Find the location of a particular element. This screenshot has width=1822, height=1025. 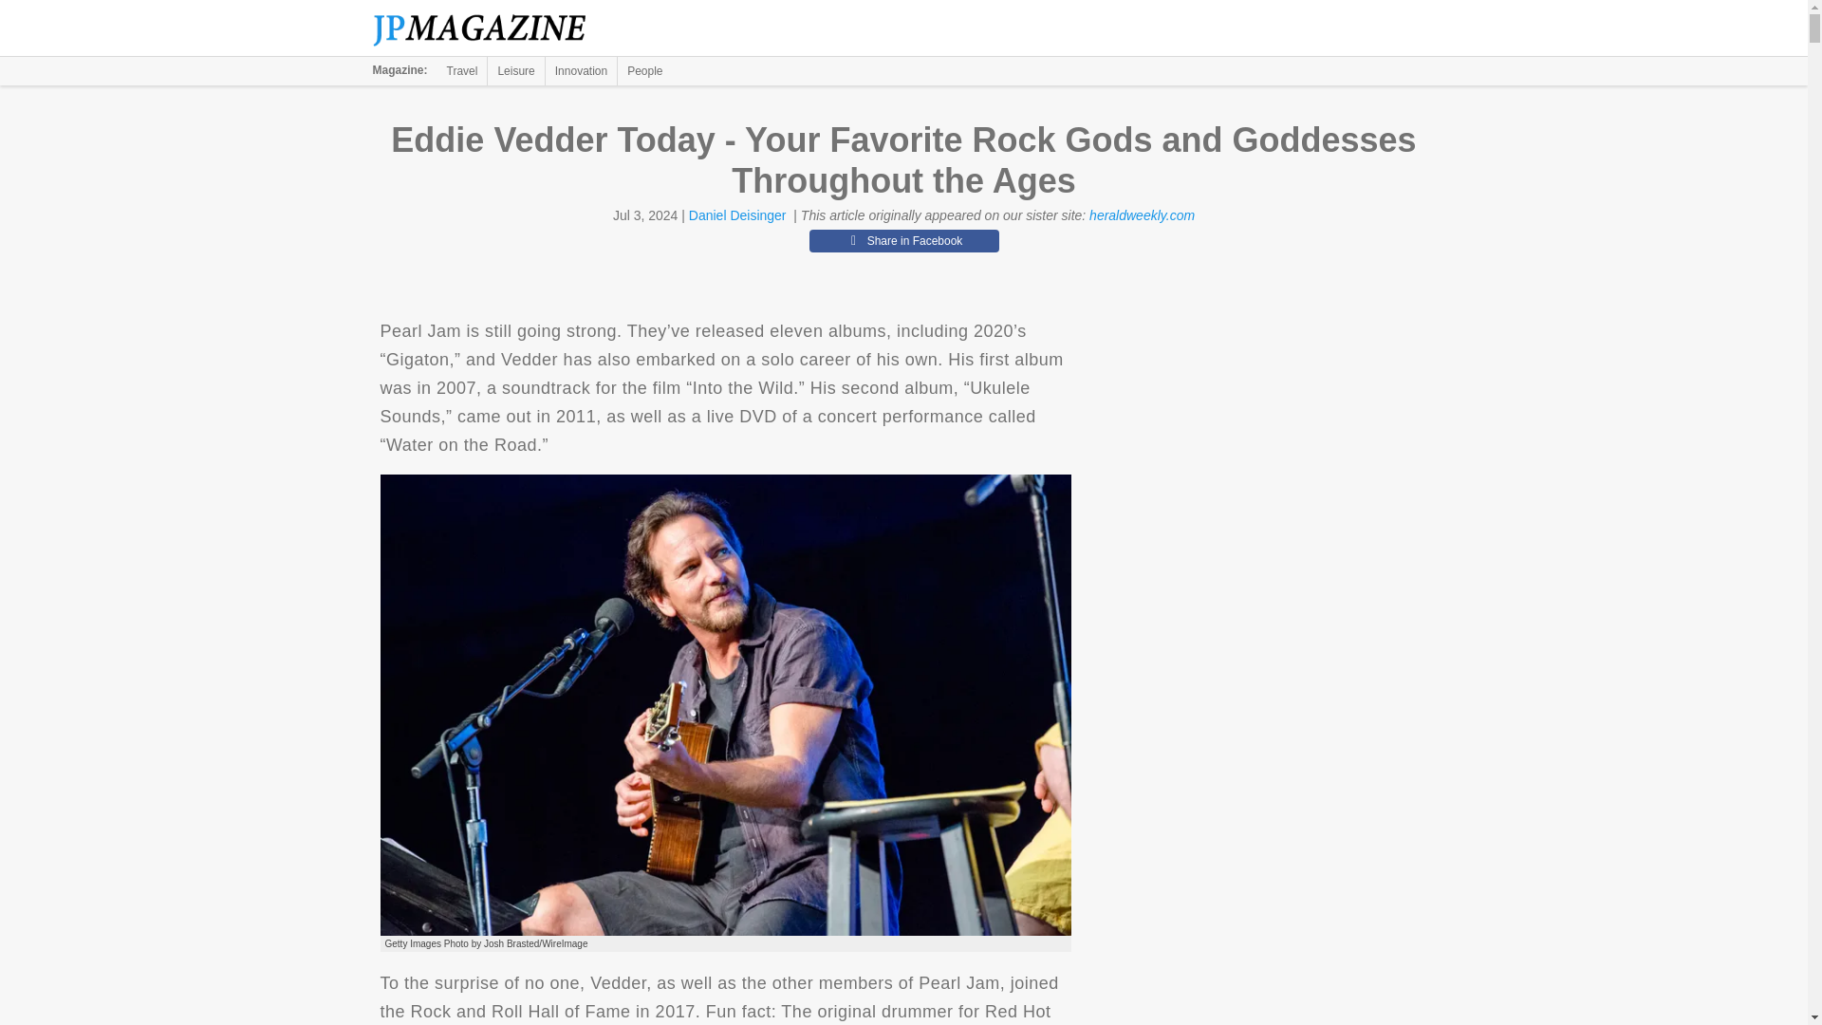

Share in Facebook is located at coordinates (903, 240).